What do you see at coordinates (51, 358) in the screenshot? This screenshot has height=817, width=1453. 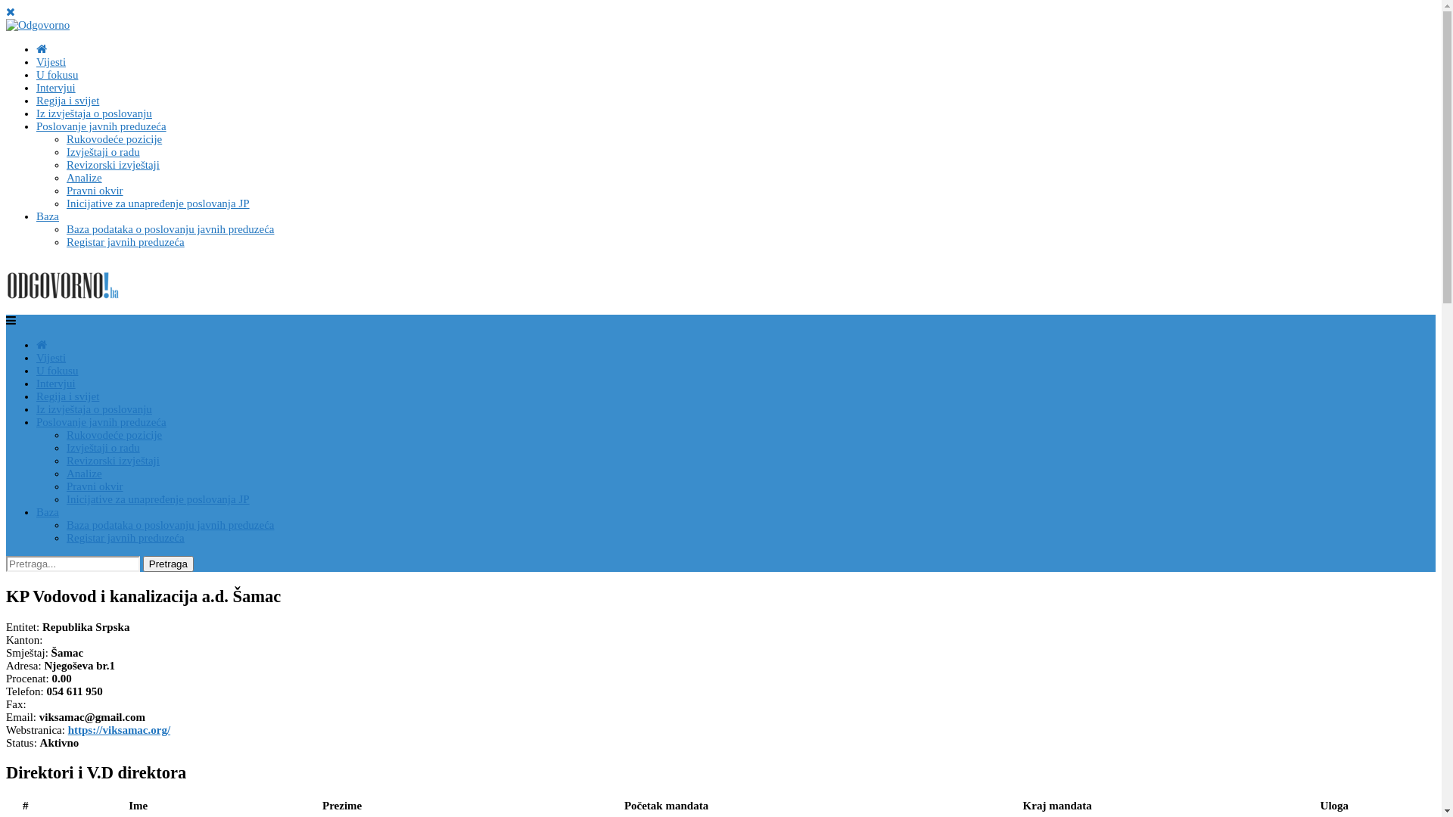 I see `Vijesti` at bounding box center [51, 358].